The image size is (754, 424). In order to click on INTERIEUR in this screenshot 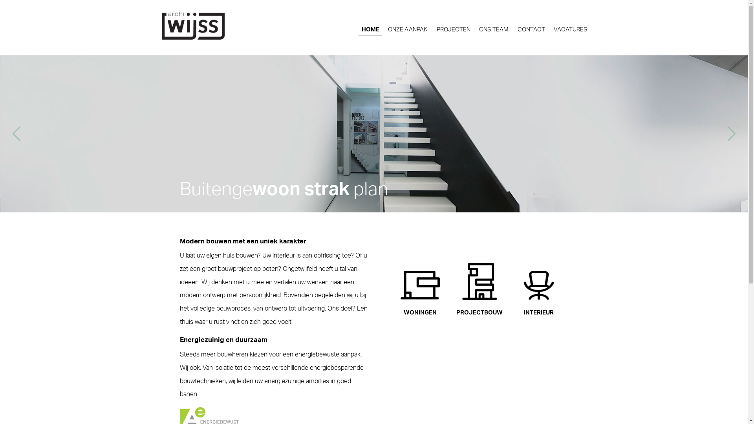, I will do `click(539, 289)`.